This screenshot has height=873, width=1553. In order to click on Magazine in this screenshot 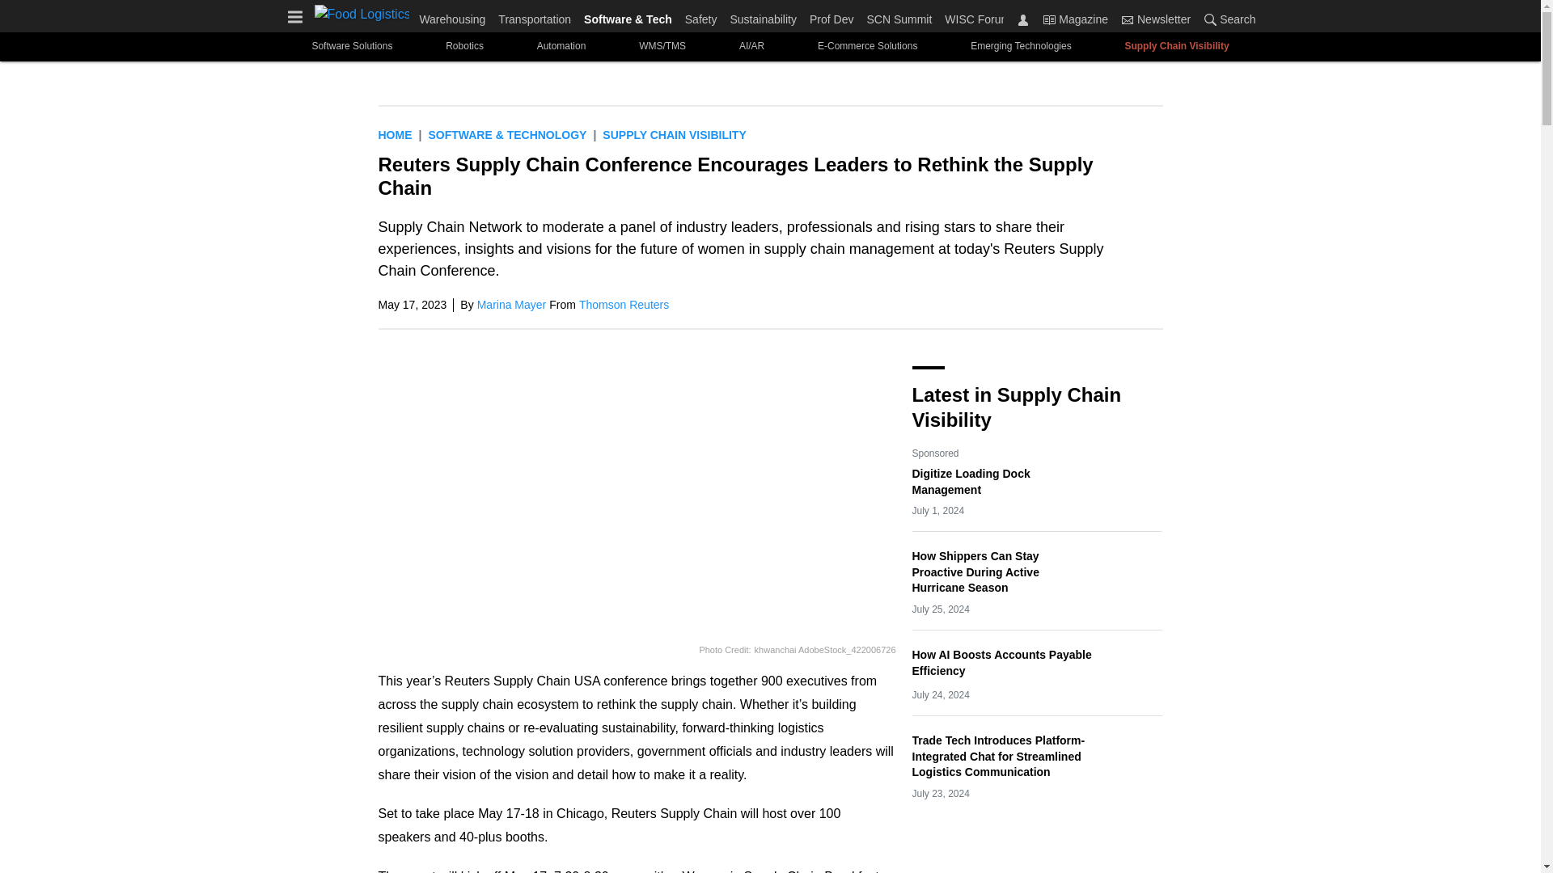, I will do `click(1075, 19)`.